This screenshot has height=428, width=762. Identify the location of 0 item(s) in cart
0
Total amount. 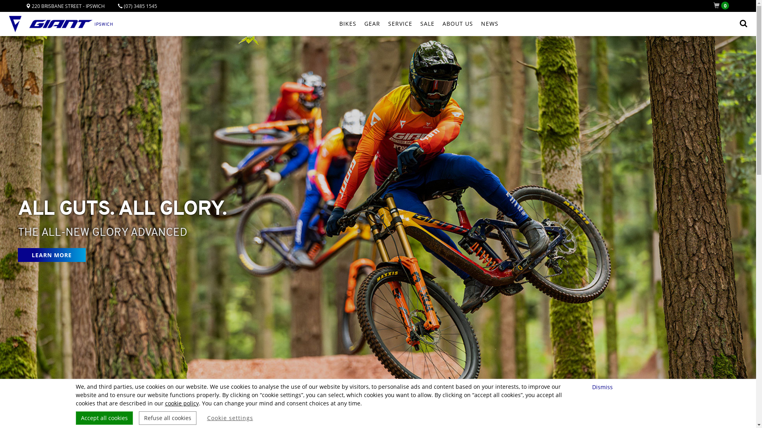
(723, 6).